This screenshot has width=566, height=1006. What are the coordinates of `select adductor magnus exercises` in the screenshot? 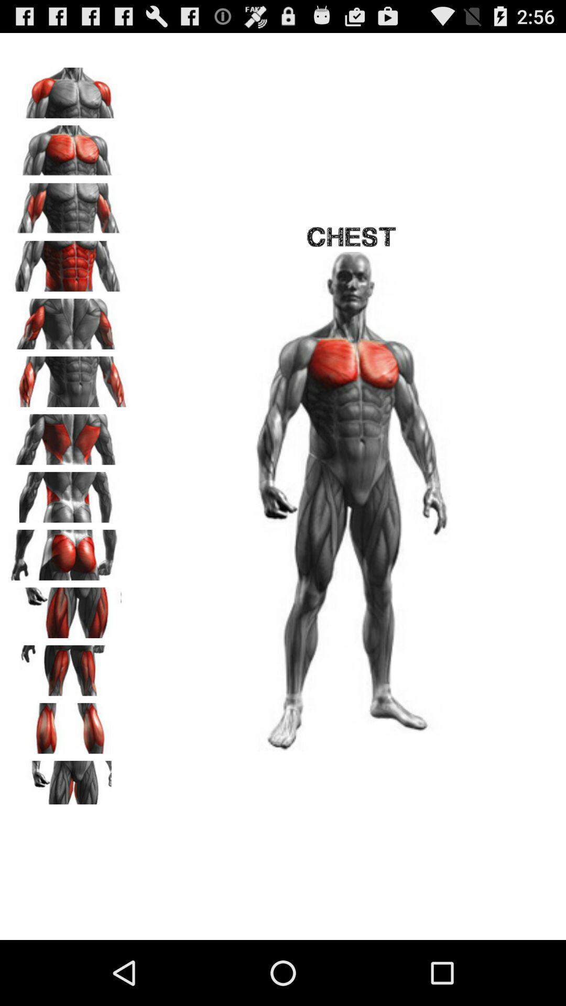 It's located at (69, 782).